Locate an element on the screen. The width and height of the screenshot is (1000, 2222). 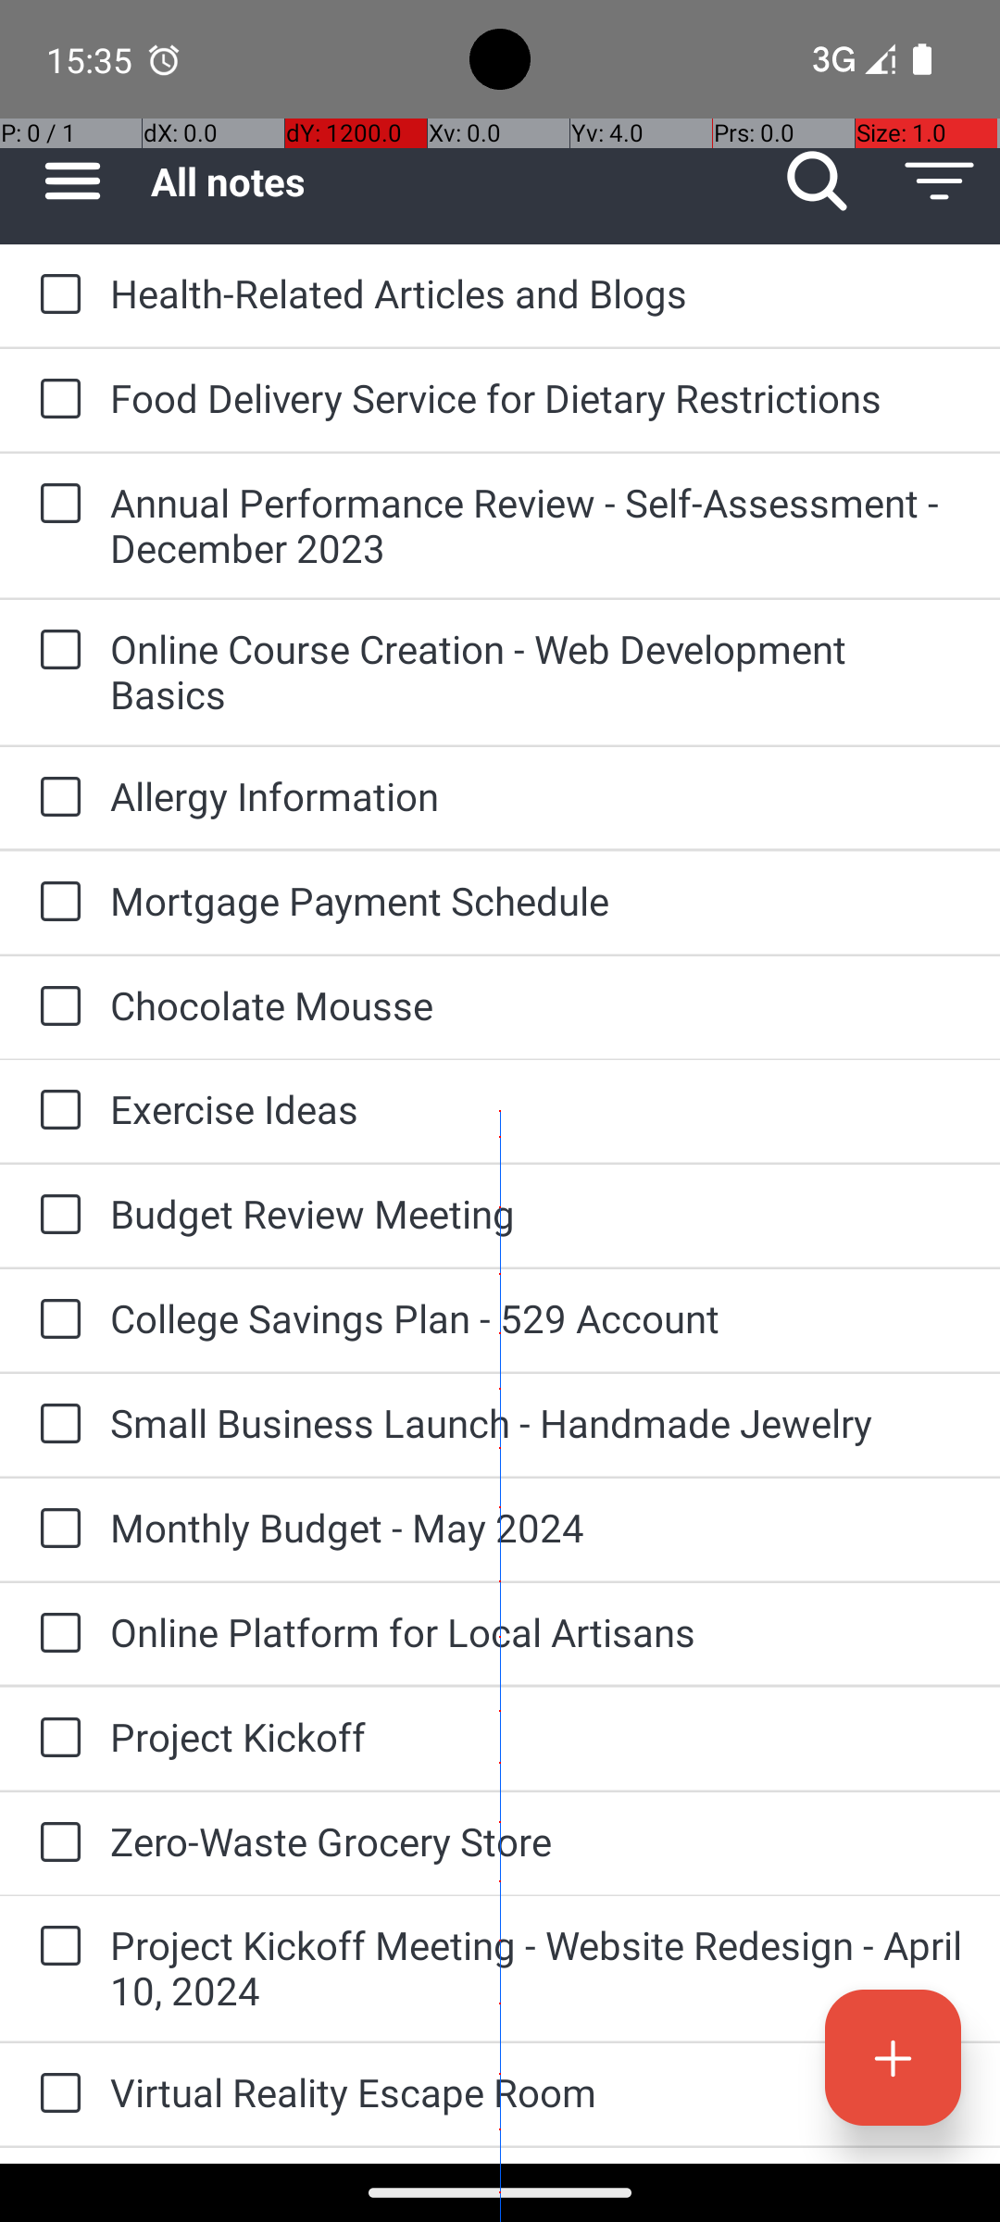
to-do: Team Meeting - May 6, 2024 is located at coordinates (56, 2155).